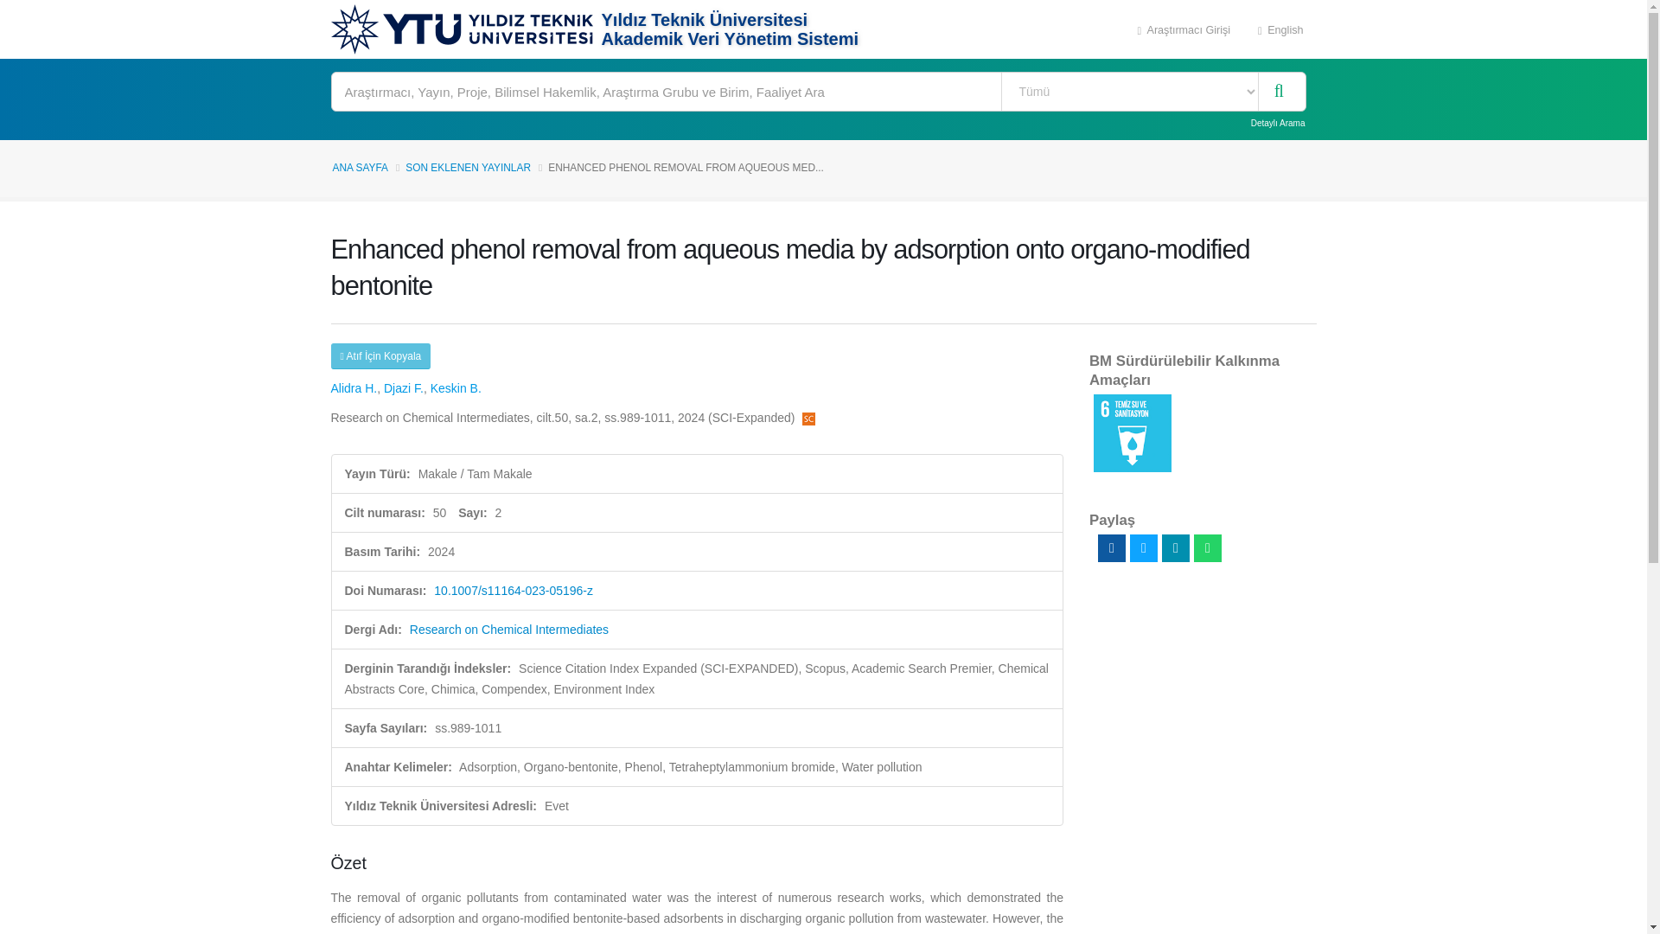 This screenshot has height=934, width=1660. What do you see at coordinates (468, 167) in the screenshot?
I see `SON EKLENEN YAYINLAR` at bounding box center [468, 167].